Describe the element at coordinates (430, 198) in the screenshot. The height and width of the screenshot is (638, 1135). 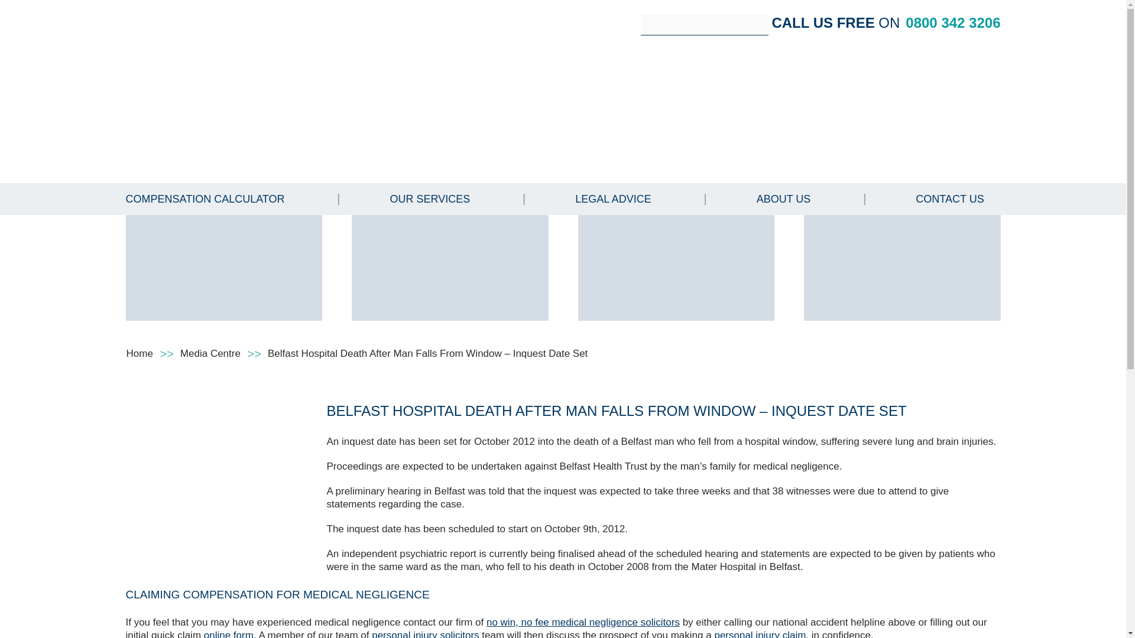
I see `OUR SERVICES` at that location.